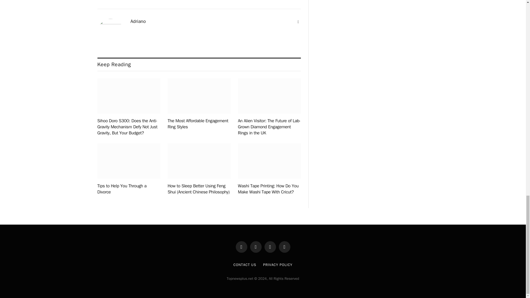 Image resolution: width=530 pixels, height=298 pixels. What do you see at coordinates (199, 124) in the screenshot?
I see `The Most Affordable Engagement Ring Styles` at bounding box center [199, 124].